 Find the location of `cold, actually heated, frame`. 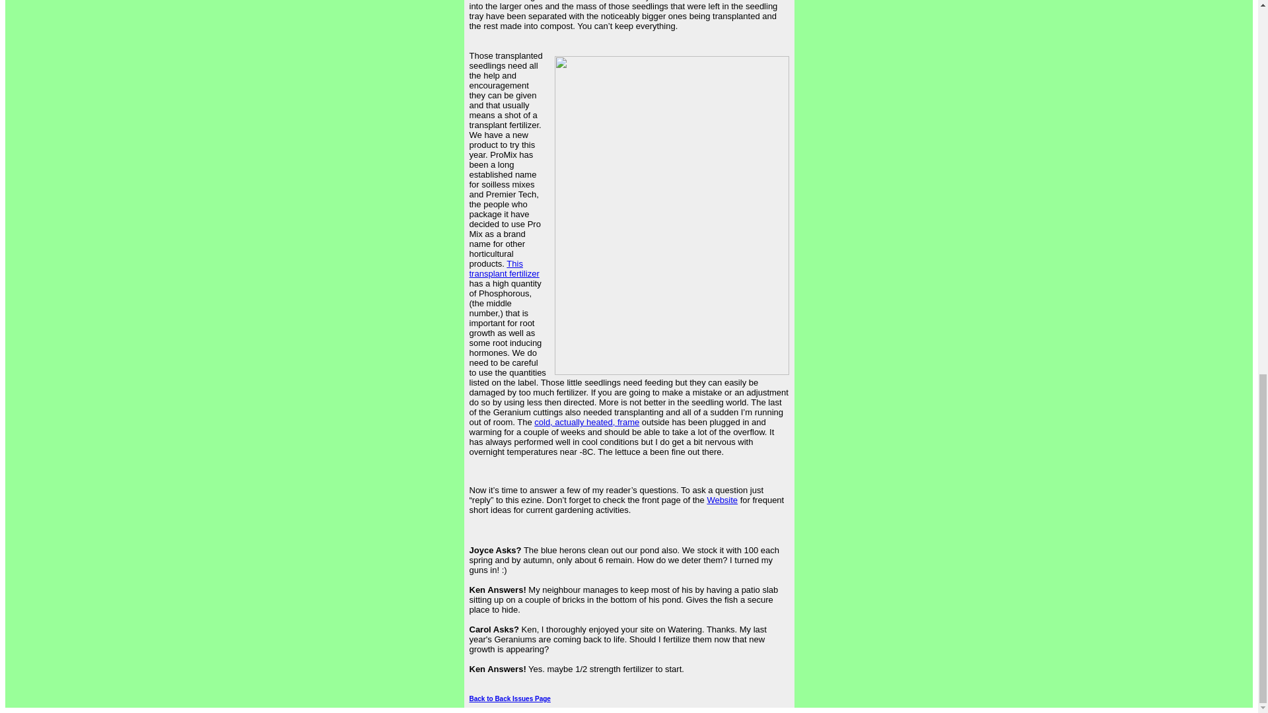

cold, actually heated, frame is located at coordinates (586, 421).